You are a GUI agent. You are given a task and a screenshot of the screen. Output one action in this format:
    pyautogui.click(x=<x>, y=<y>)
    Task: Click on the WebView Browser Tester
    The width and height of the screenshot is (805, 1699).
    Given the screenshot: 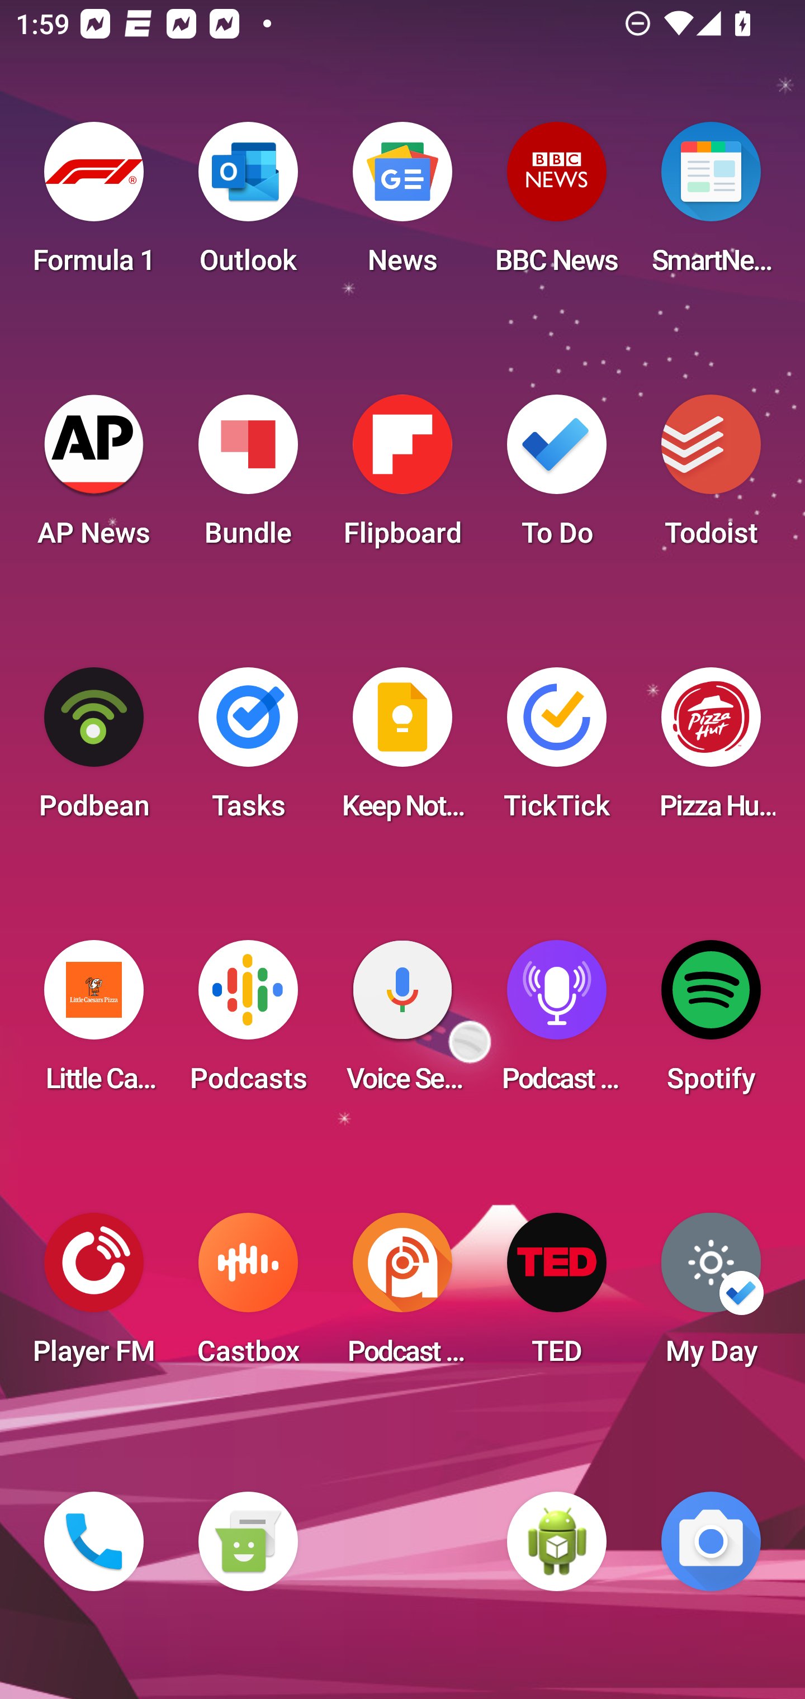 What is the action you would take?
    pyautogui.click(x=557, y=1541)
    